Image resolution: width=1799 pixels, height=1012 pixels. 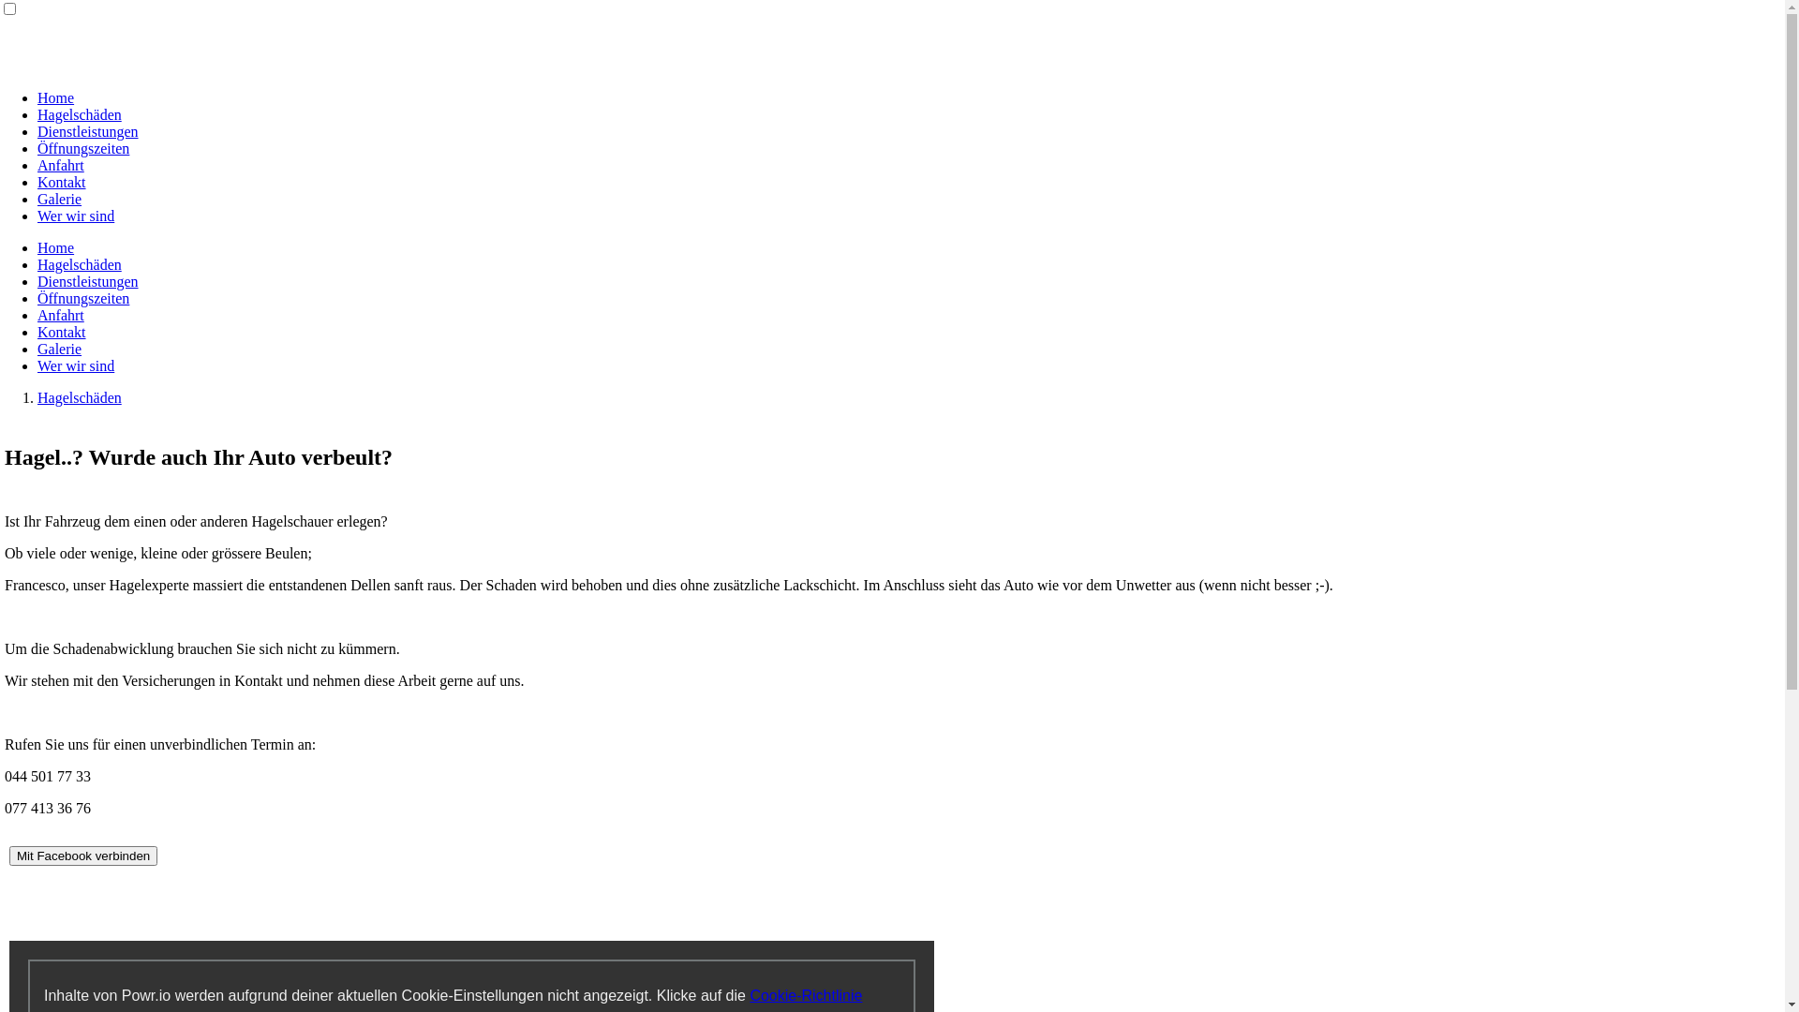 I want to click on Home, so click(x=56, y=247).